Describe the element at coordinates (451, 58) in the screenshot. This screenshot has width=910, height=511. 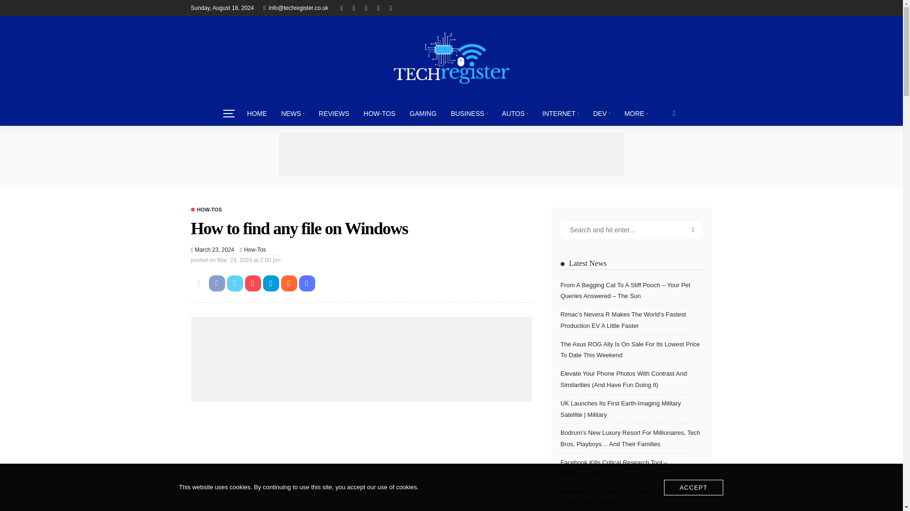
I see `Techregister` at that location.